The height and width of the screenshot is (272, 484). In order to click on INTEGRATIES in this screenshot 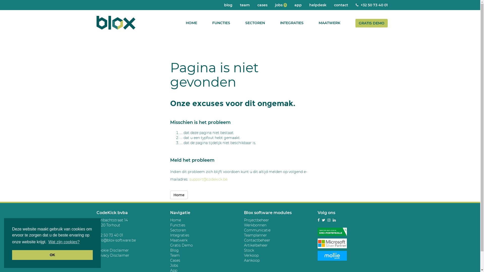, I will do `click(291, 23)`.